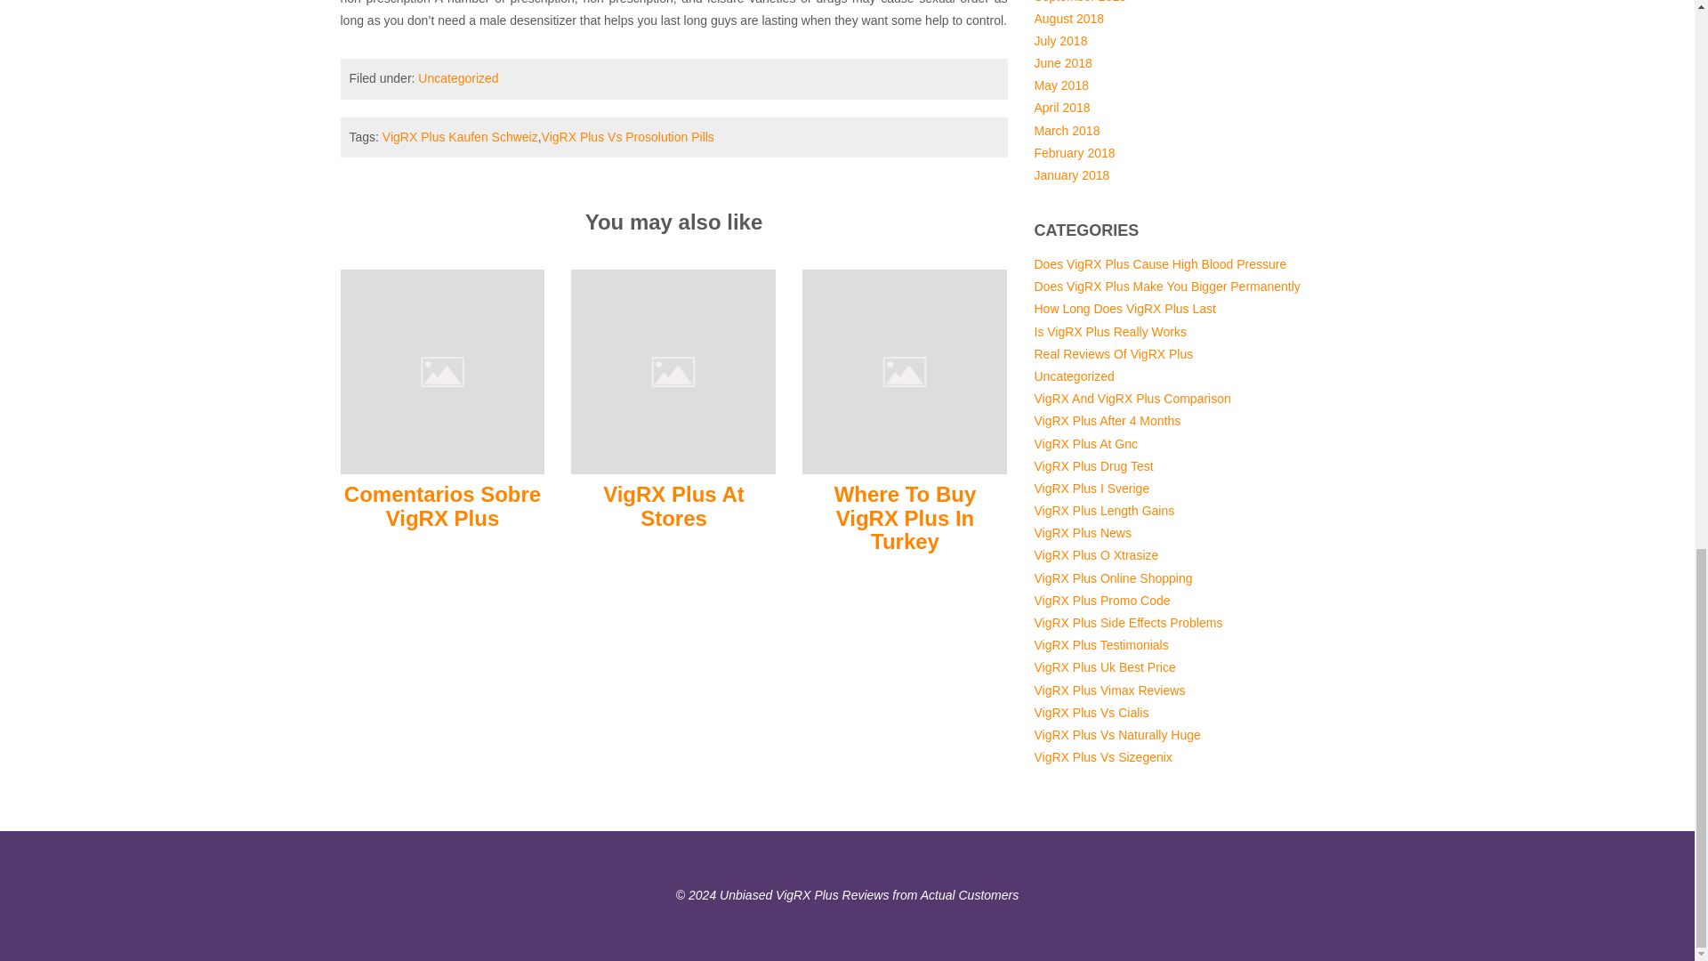 This screenshot has width=1708, height=961. What do you see at coordinates (906, 518) in the screenshot?
I see `Where To Buy VigRX Plus In Turkey` at bounding box center [906, 518].